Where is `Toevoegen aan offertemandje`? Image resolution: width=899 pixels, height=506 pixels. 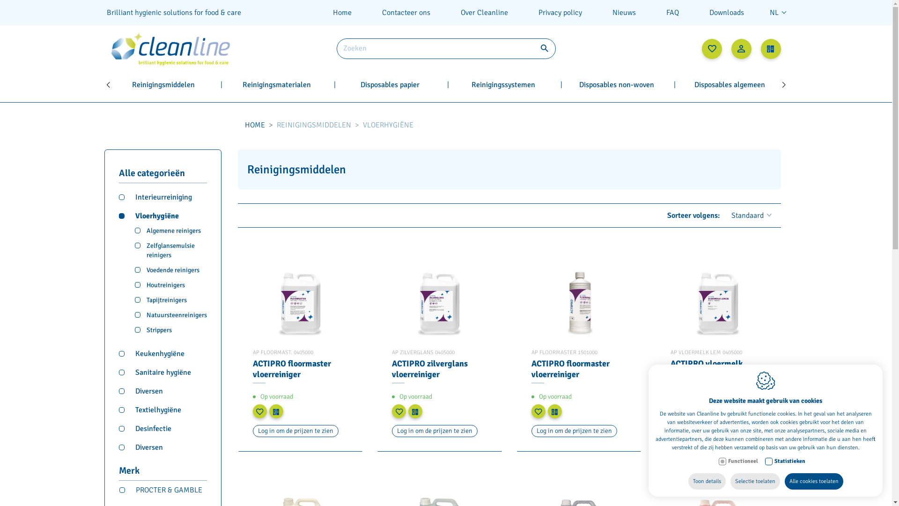 Toevoegen aan offertemandje is located at coordinates (415, 411).